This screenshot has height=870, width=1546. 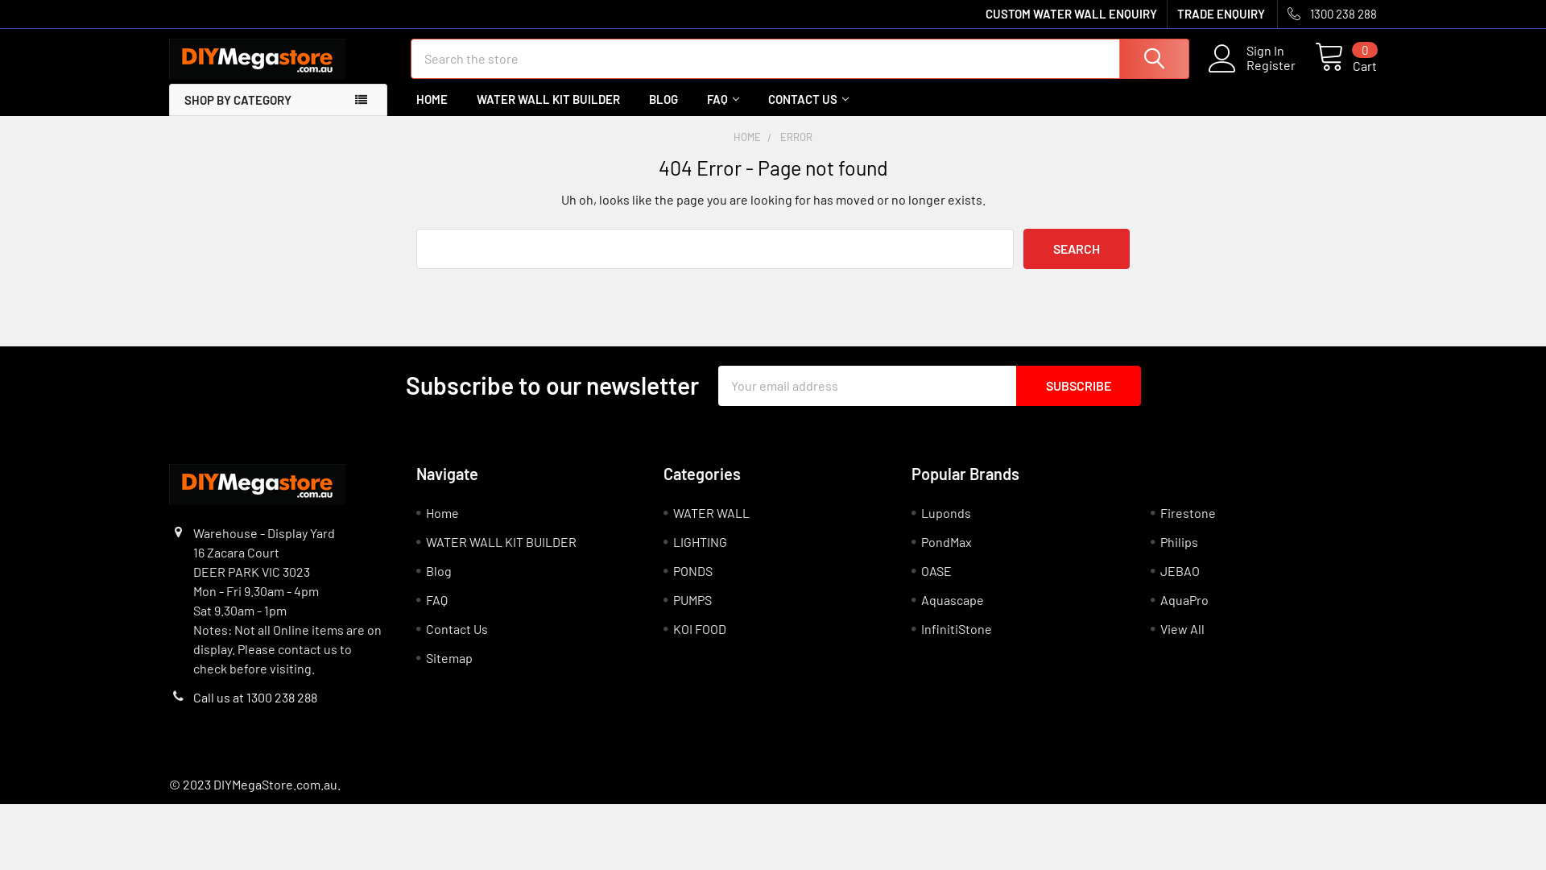 What do you see at coordinates (747, 137) in the screenshot?
I see `HOME` at bounding box center [747, 137].